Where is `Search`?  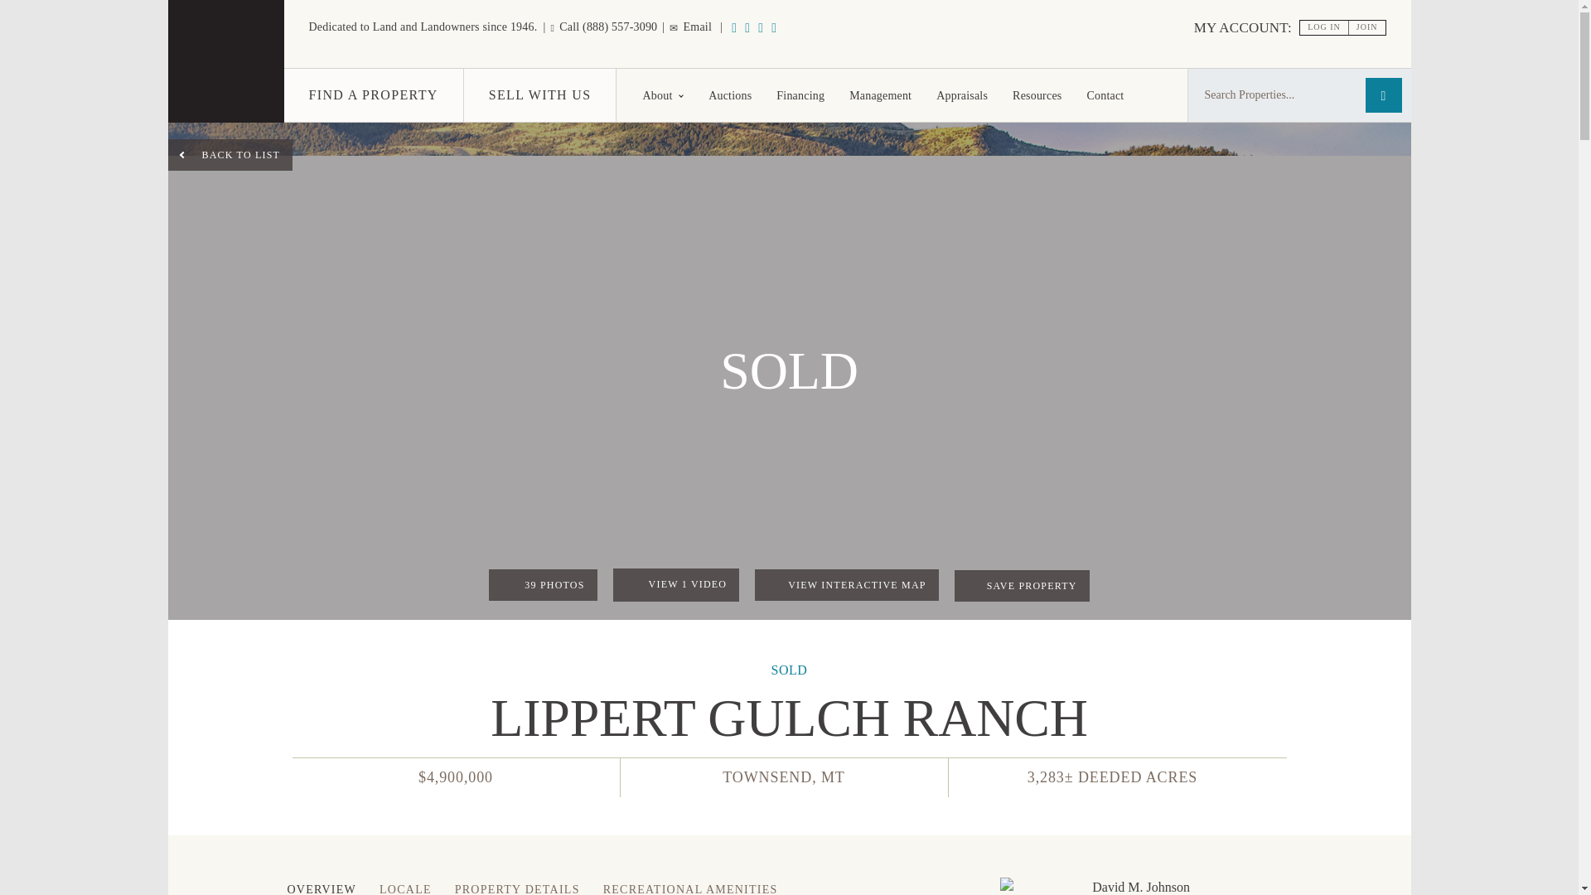 Search is located at coordinates (1383, 94).